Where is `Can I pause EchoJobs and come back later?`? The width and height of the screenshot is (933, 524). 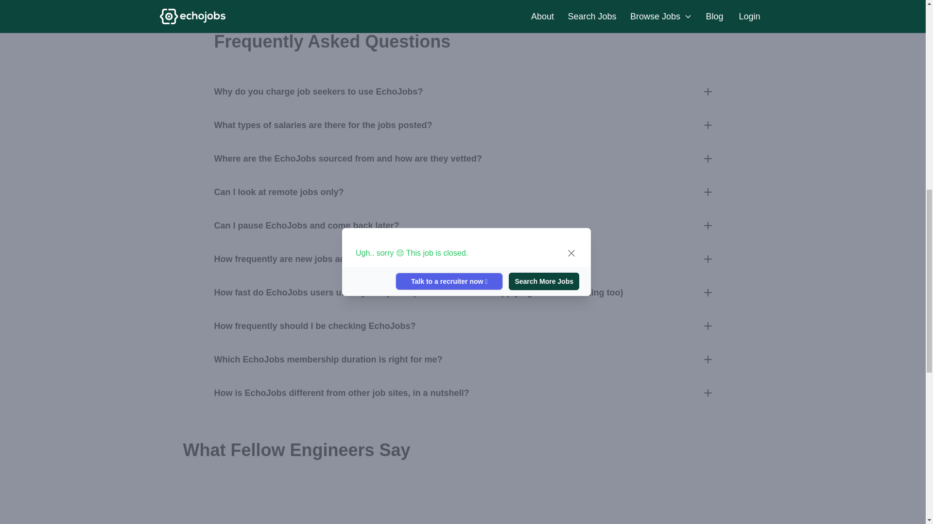
Can I pause EchoJobs and come back later? is located at coordinates (462, 225).